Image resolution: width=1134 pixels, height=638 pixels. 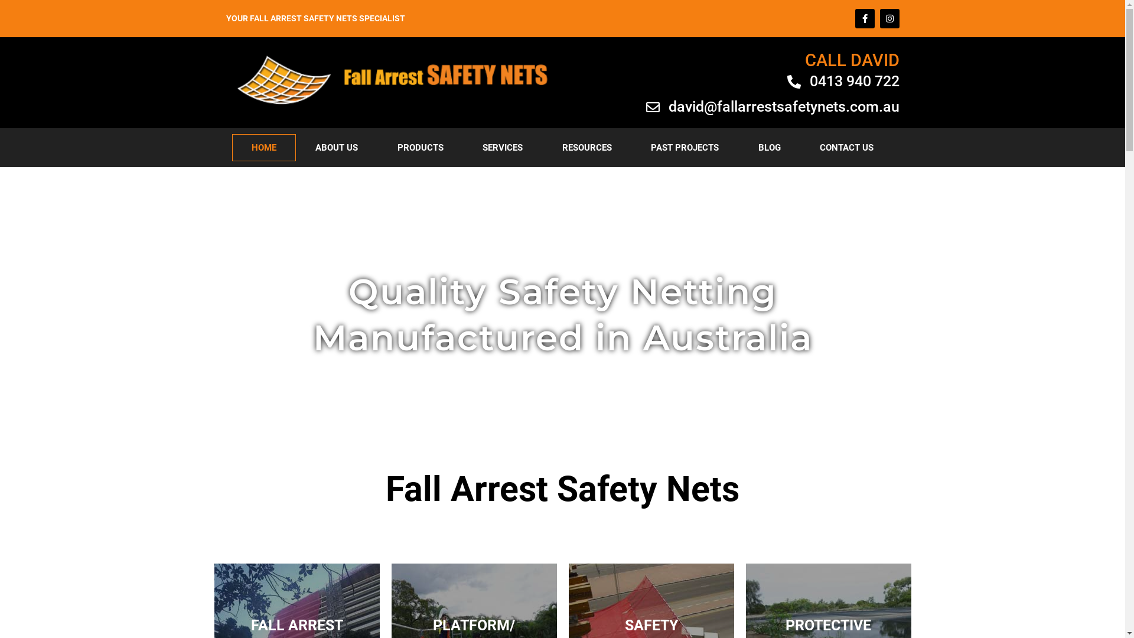 I want to click on PRODUCTS, so click(x=421, y=148).